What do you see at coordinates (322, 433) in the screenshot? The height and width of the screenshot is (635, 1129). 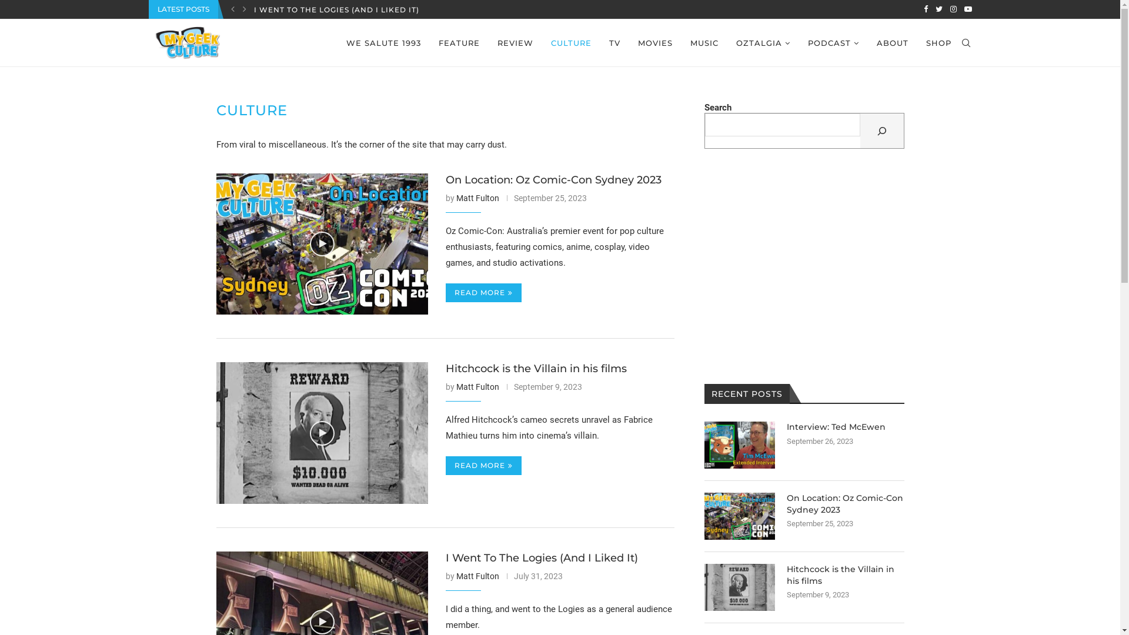 I see `Hitchcock is the Villain in his films` at bounding box center [322, 433].